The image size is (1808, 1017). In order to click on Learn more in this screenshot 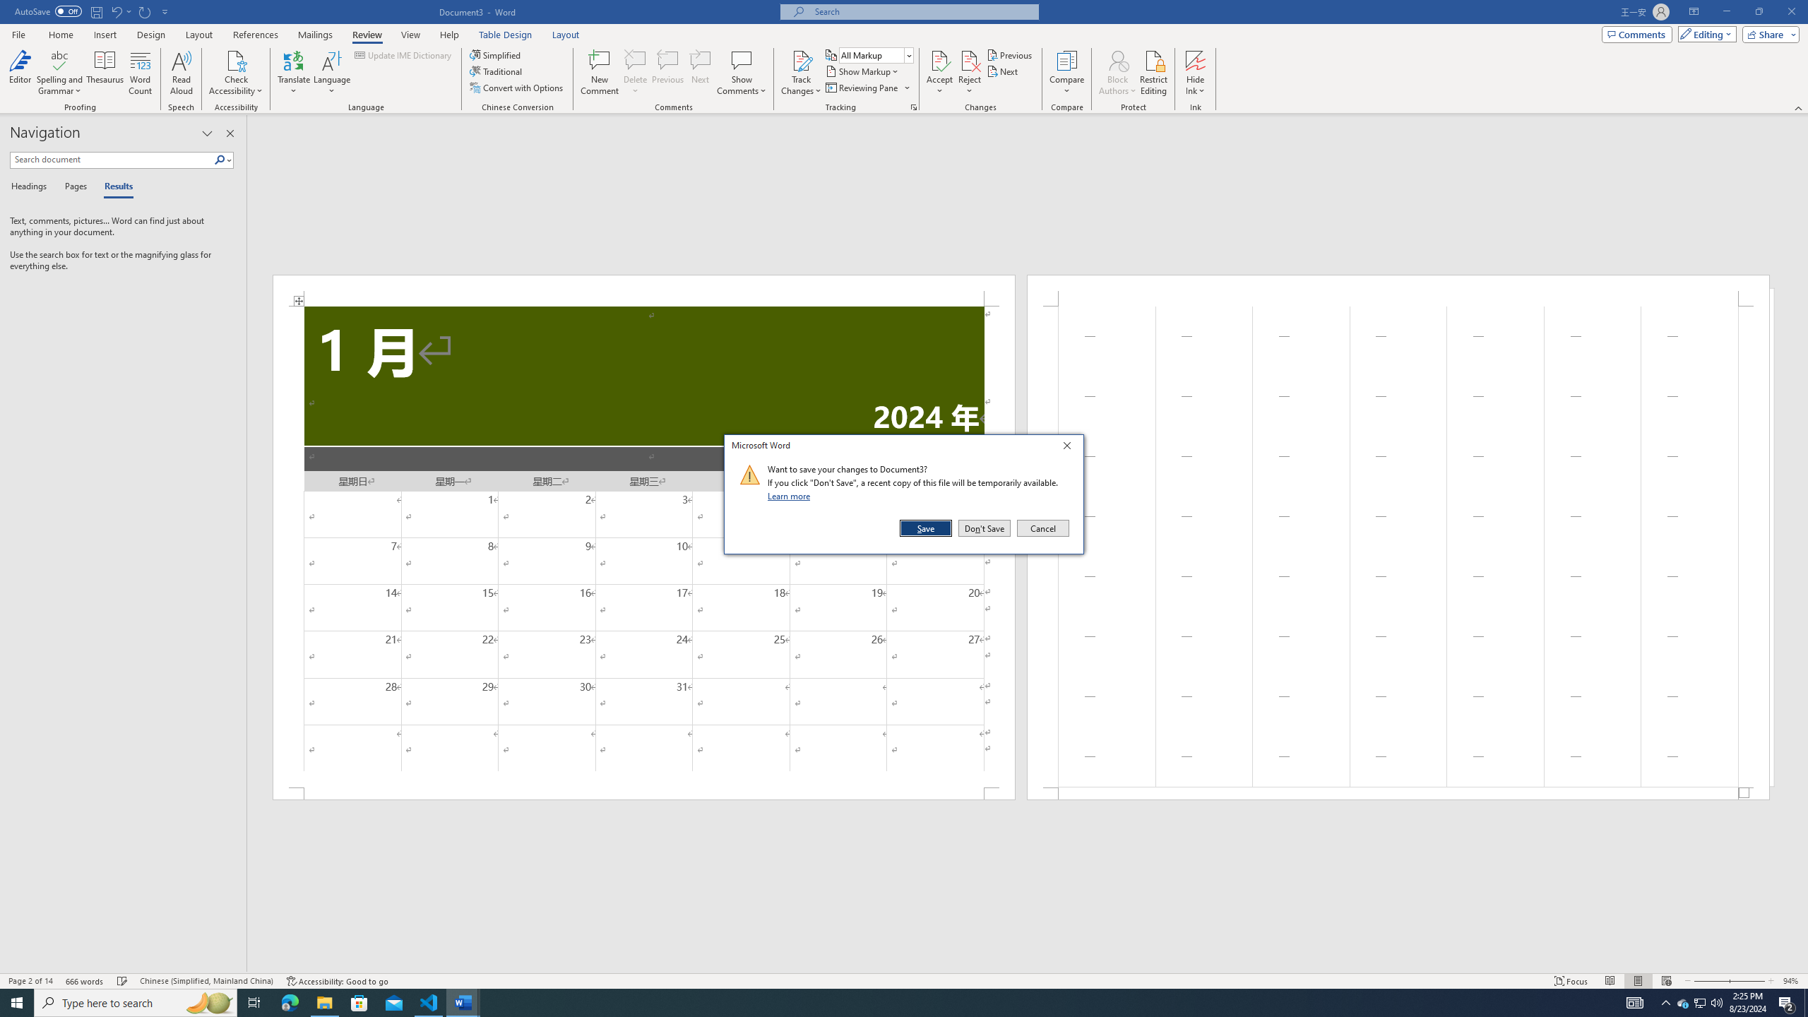, I will do `click(791, 496)`.